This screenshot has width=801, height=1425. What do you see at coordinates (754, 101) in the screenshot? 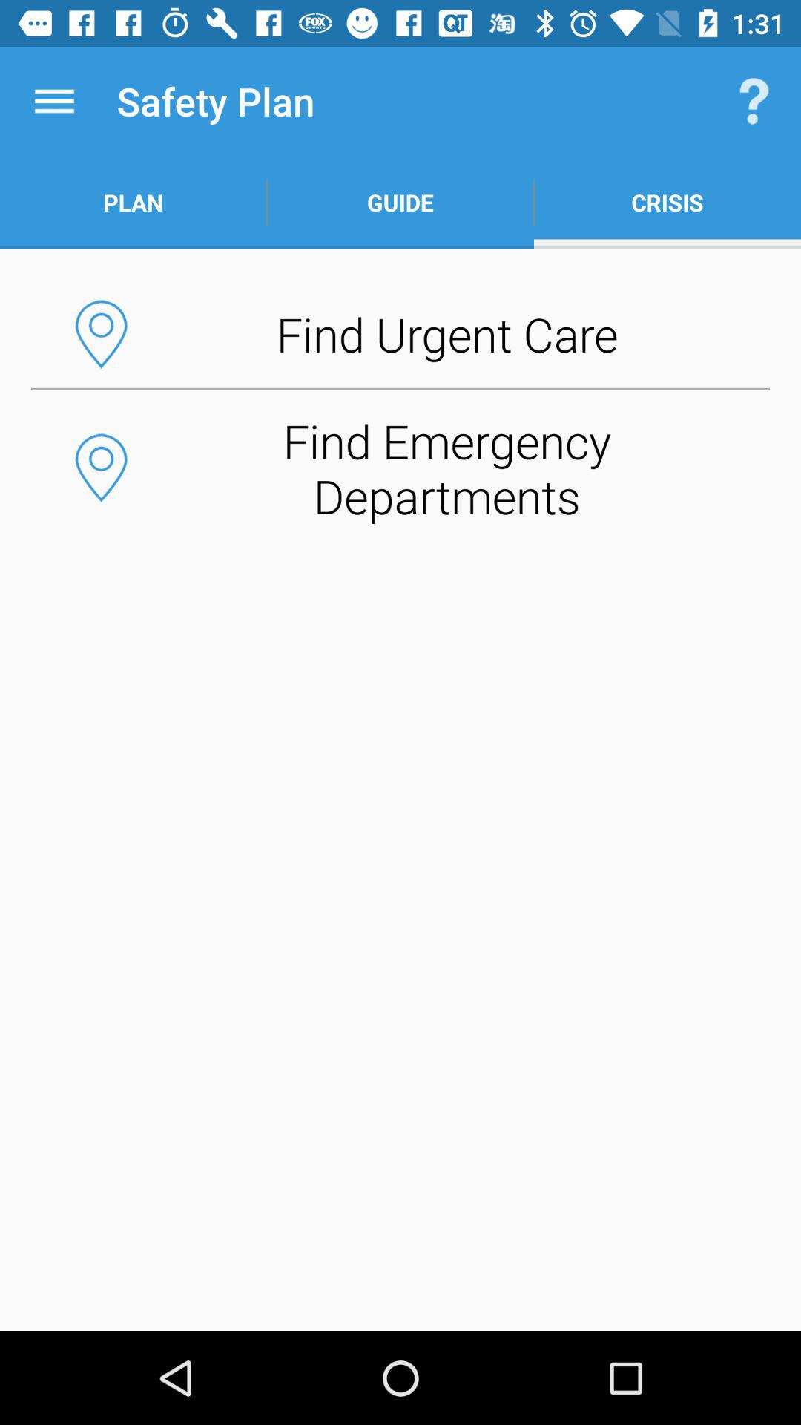
I see `launch app to the right of guide item` at bounding box center [754, 101].